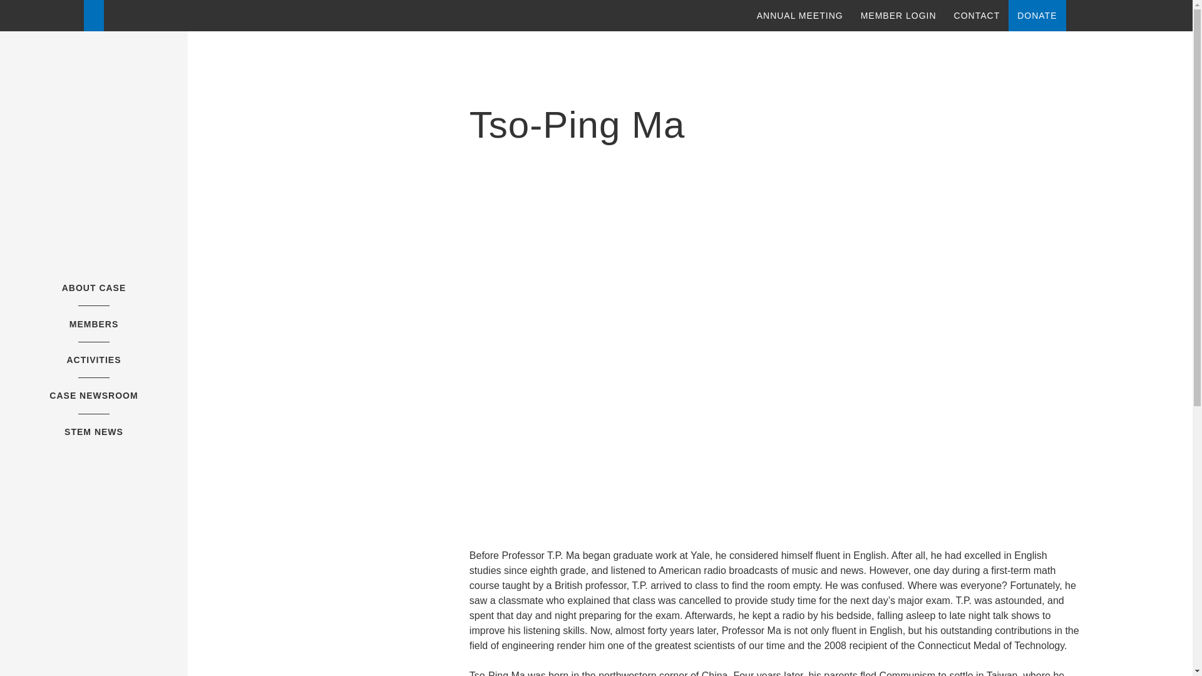 The height and width of the screenshot is (676, 1202). What do you see at coordinates (977, 15) in the screenshot?
I see `CONTACT` at bounding box center [977, 15].